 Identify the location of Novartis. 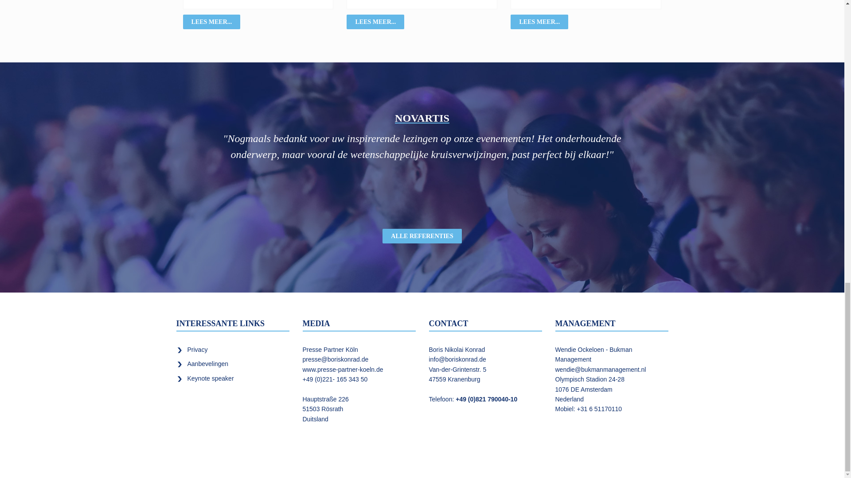
(422, 117).